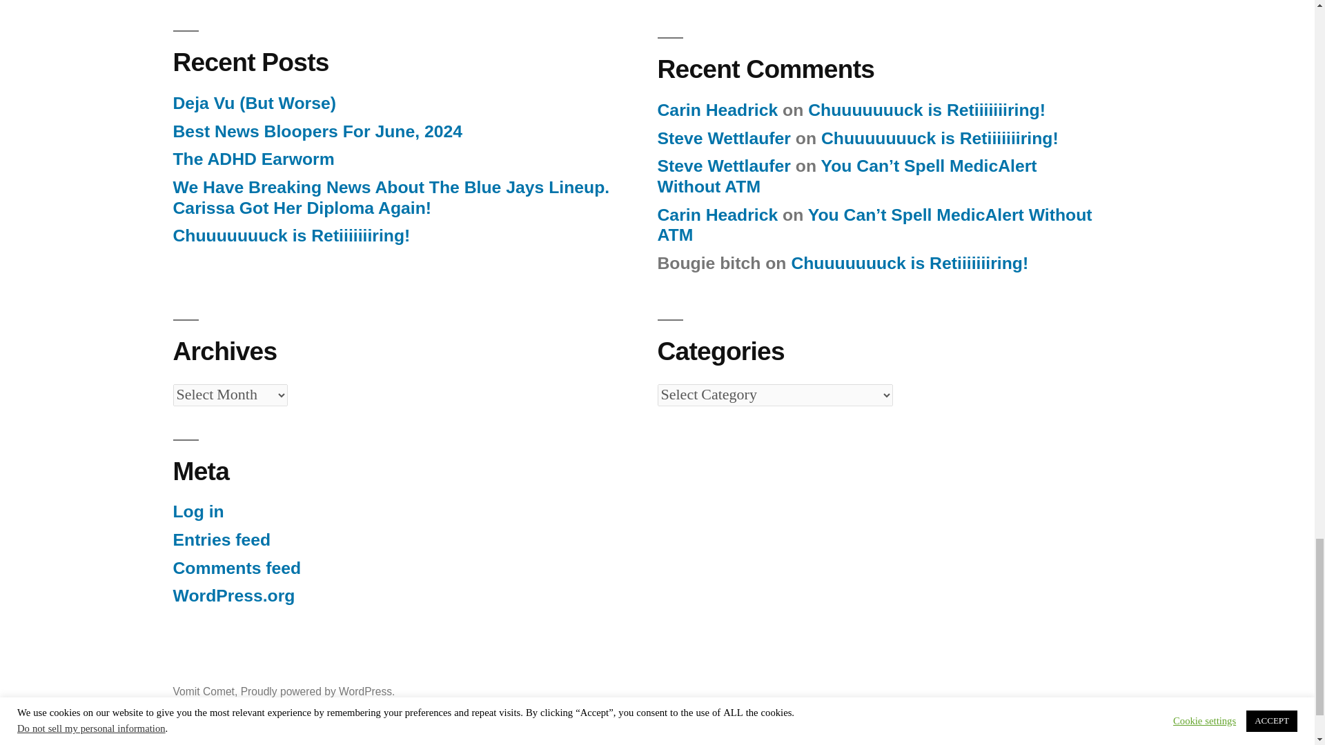  I want to click on Chuuuuuuuck is Retiiiiiiiring!, so click(291, 236).